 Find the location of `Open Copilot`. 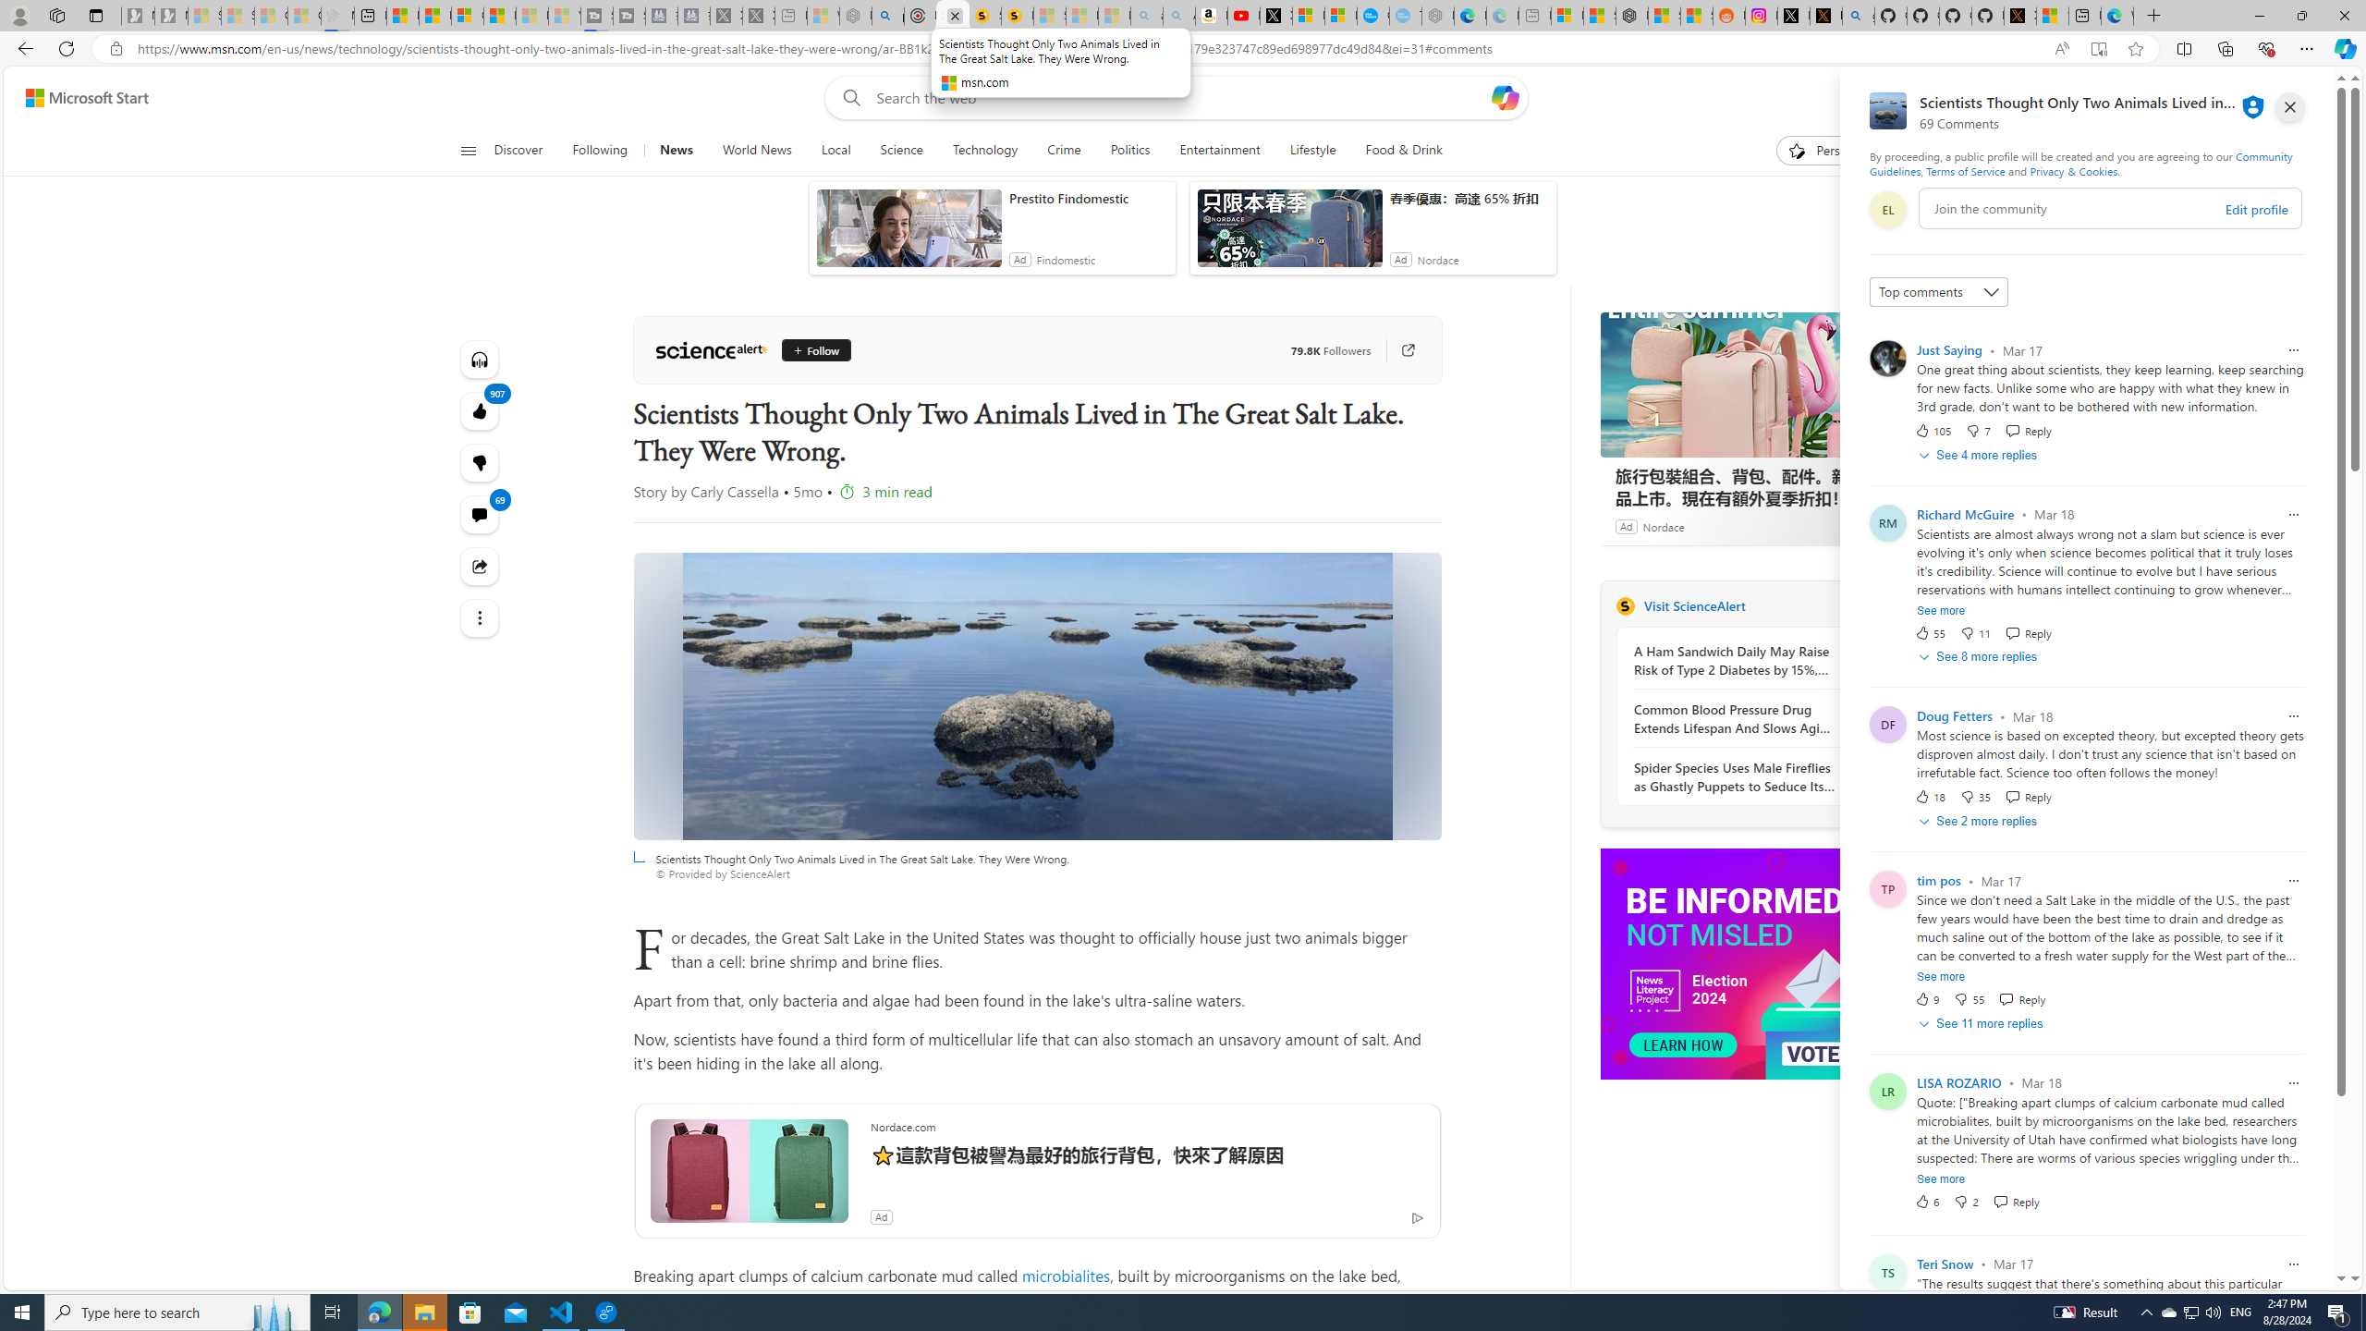

Open Copilot is located at coordinates (1506, 98).